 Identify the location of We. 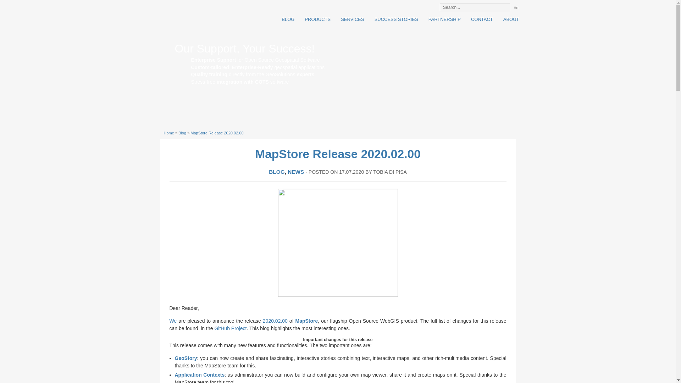
(173, 321).